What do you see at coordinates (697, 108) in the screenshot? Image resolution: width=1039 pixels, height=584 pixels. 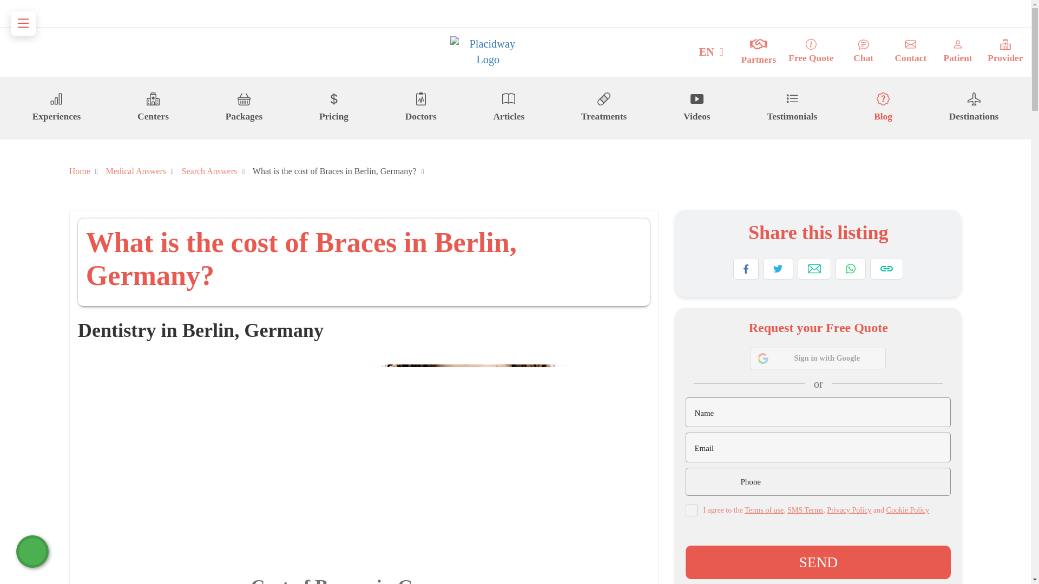 I see `Videos` at bounding box center [697, 108].